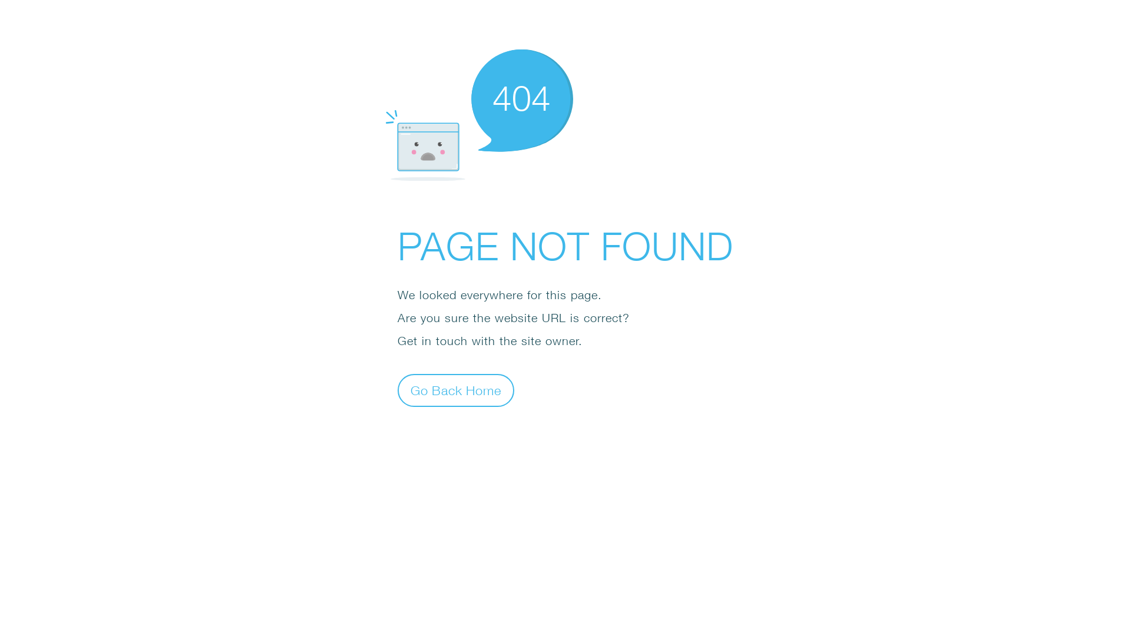 This screenshot has width=1131, height=636. Describe the element at coordinates (456, 390) in the screenshot. I see `Go Back Home` at that location.